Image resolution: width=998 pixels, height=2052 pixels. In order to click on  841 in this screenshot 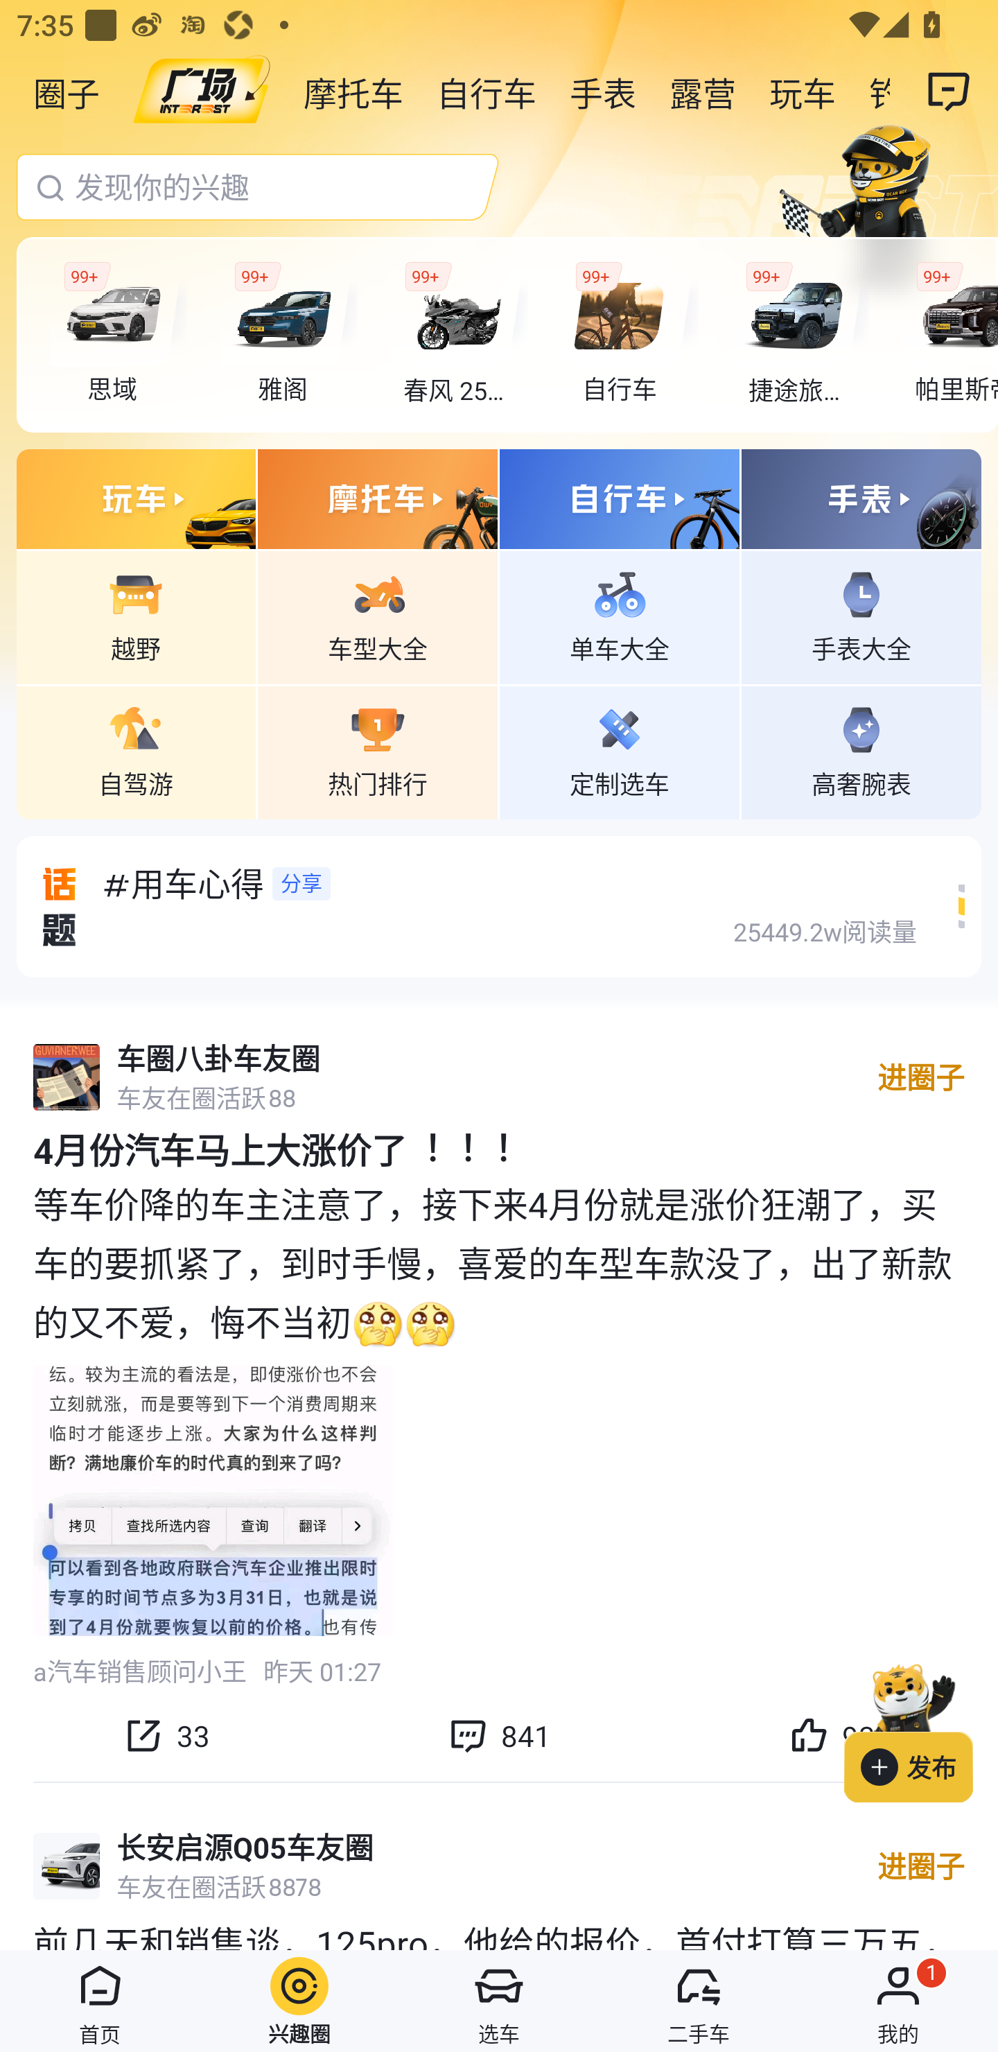, I will do `click(499, 1736)`.